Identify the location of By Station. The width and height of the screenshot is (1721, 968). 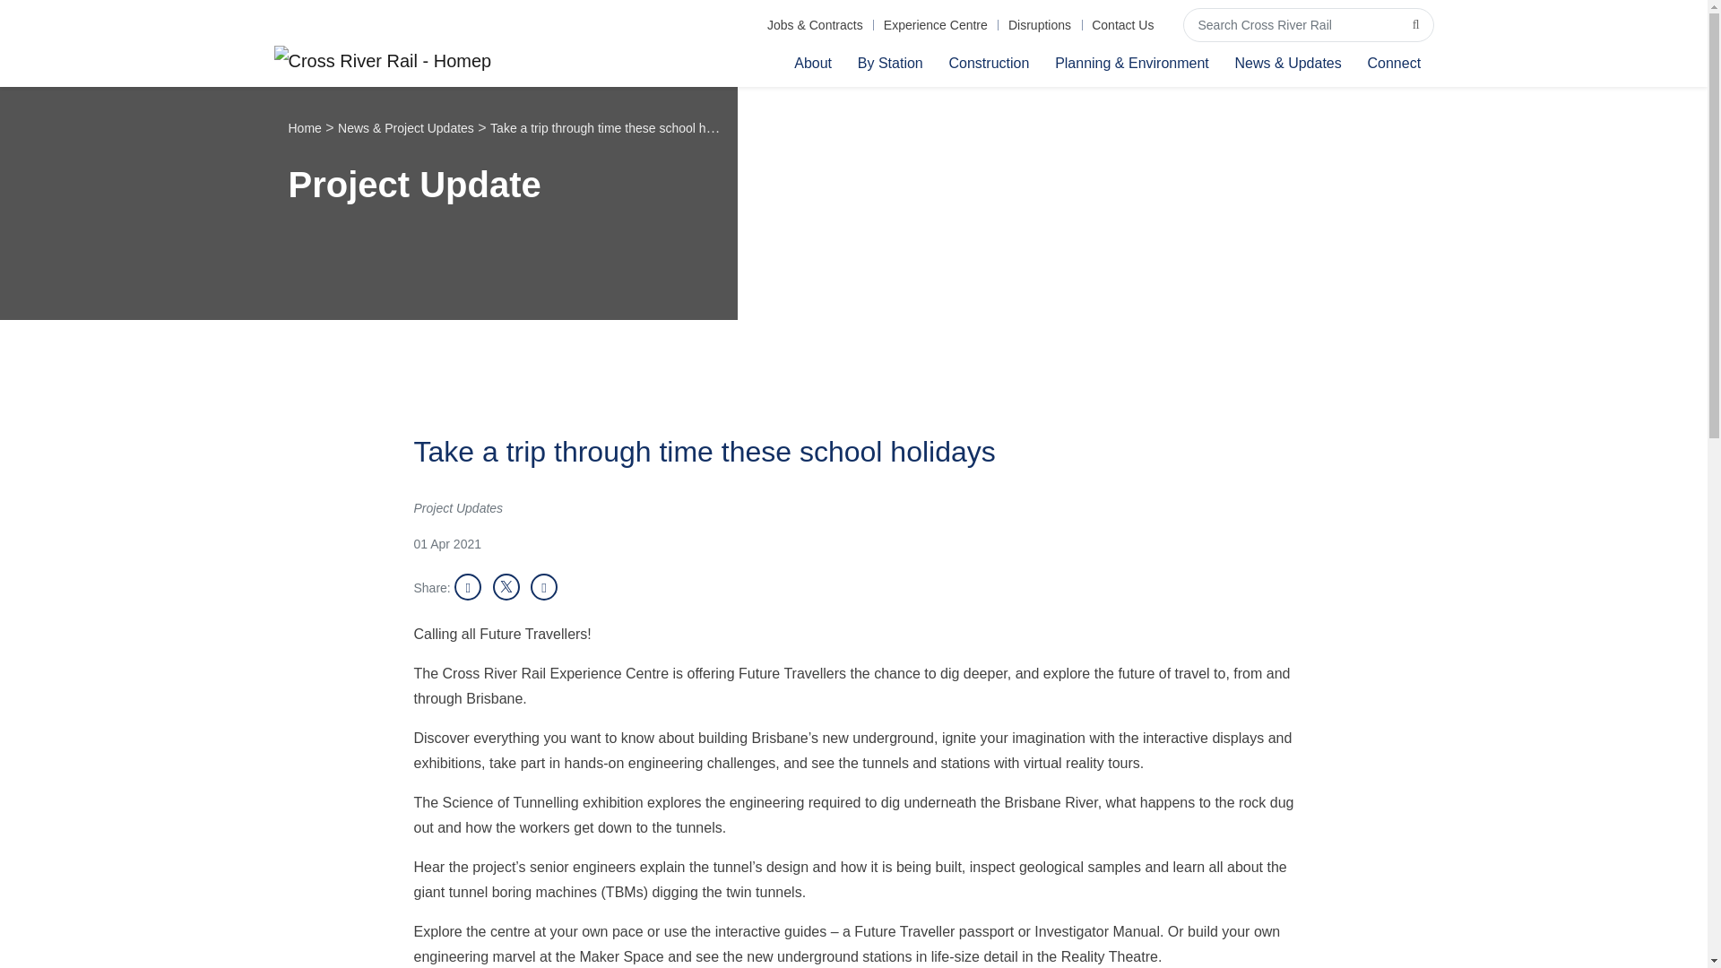
(890, 62).